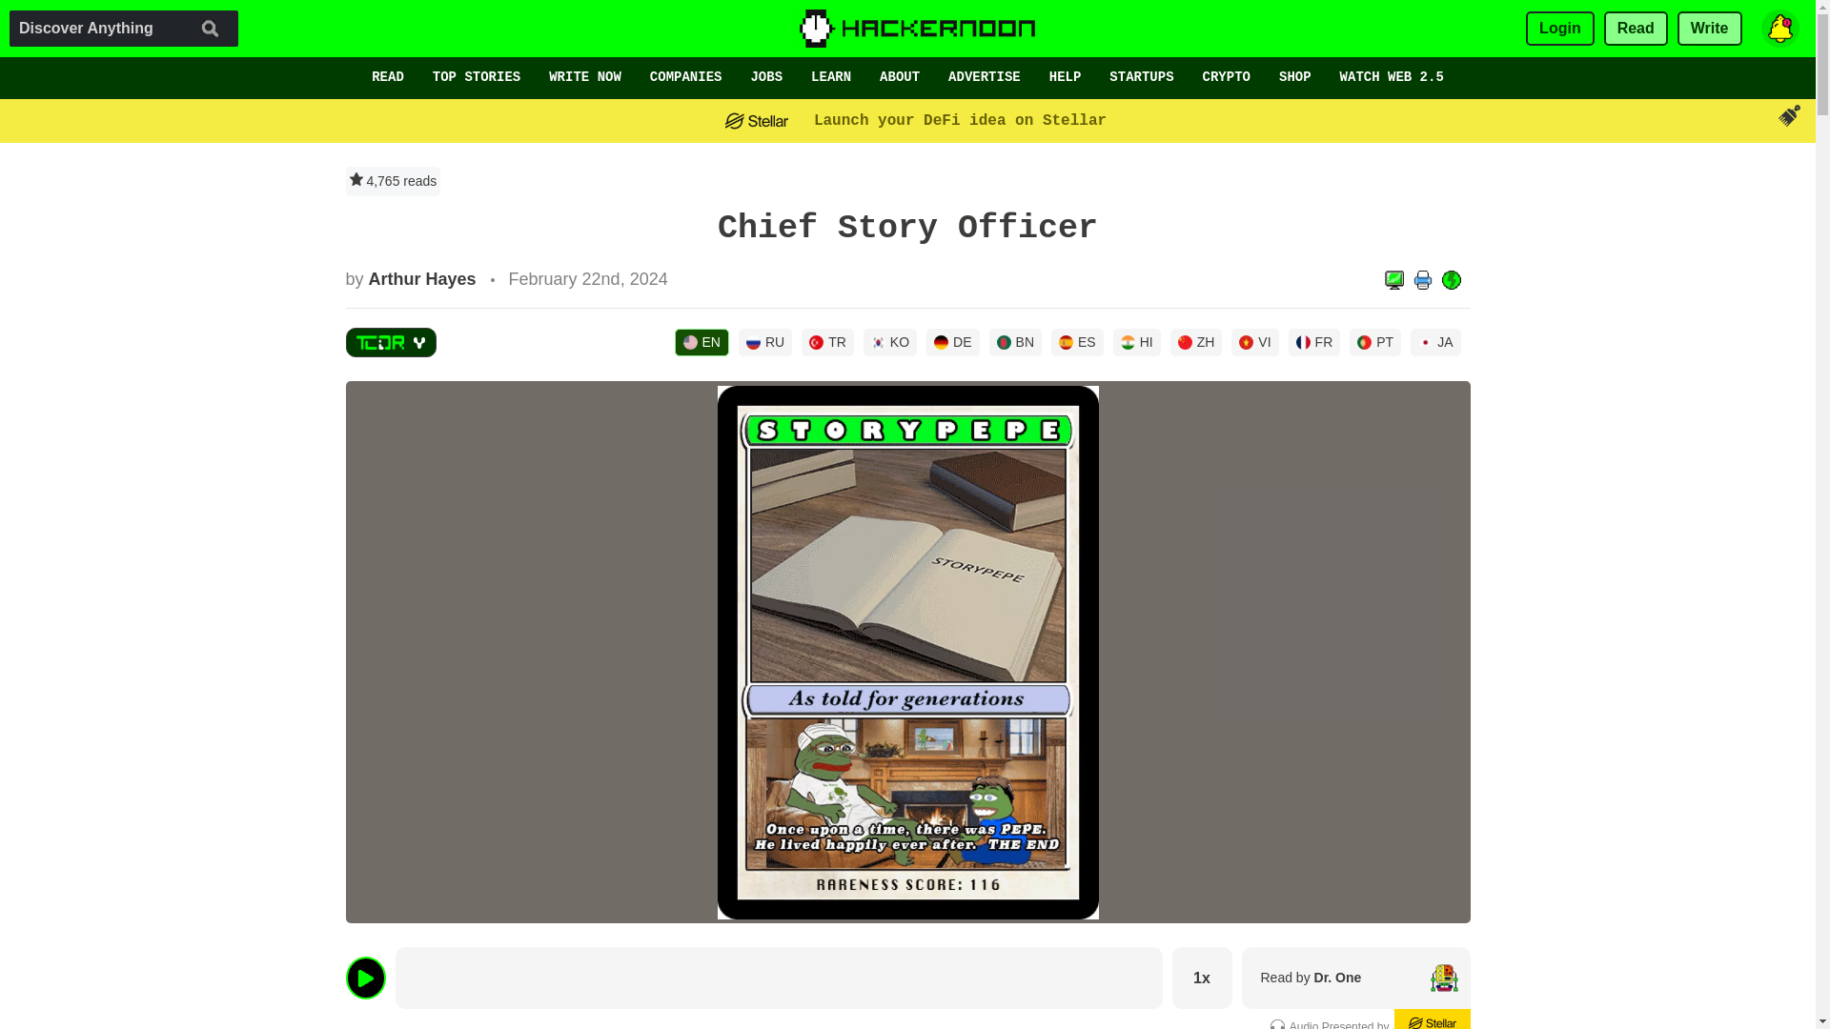 The image size is (1830, 1029). What do you see at coordinates (1559, 29) in the screenshot?
I see `Login` at bounding box center [1559, 29].